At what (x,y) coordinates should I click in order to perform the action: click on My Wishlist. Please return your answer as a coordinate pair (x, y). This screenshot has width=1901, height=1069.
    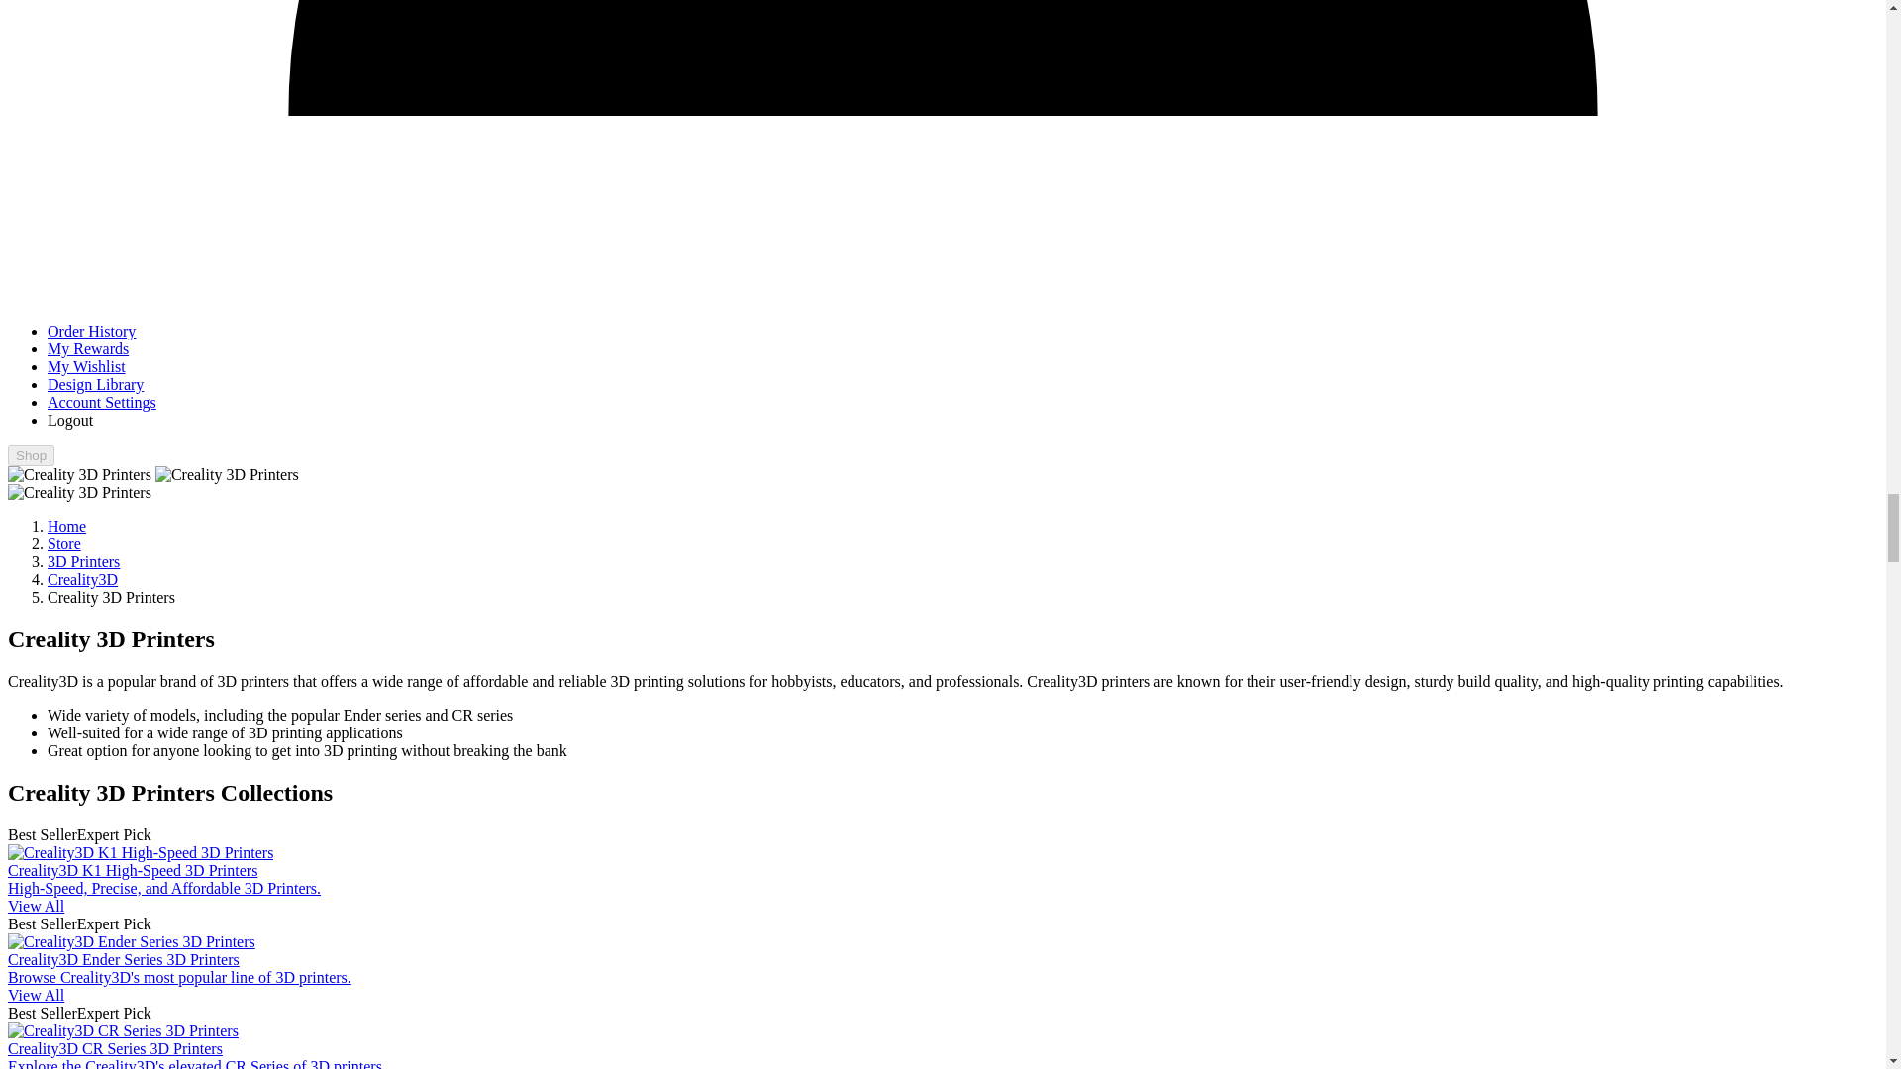
    Looking at the image, I should click on (86, 366).